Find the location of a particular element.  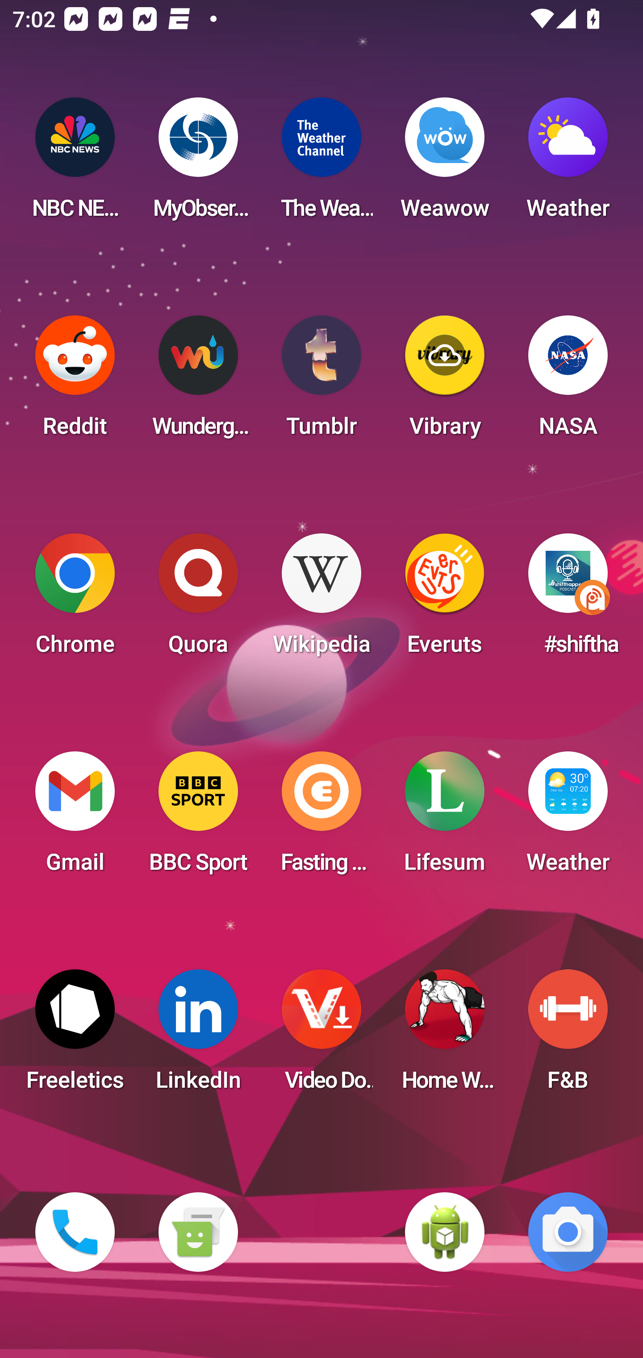

Lifesum is located at coordinates (445, 817).